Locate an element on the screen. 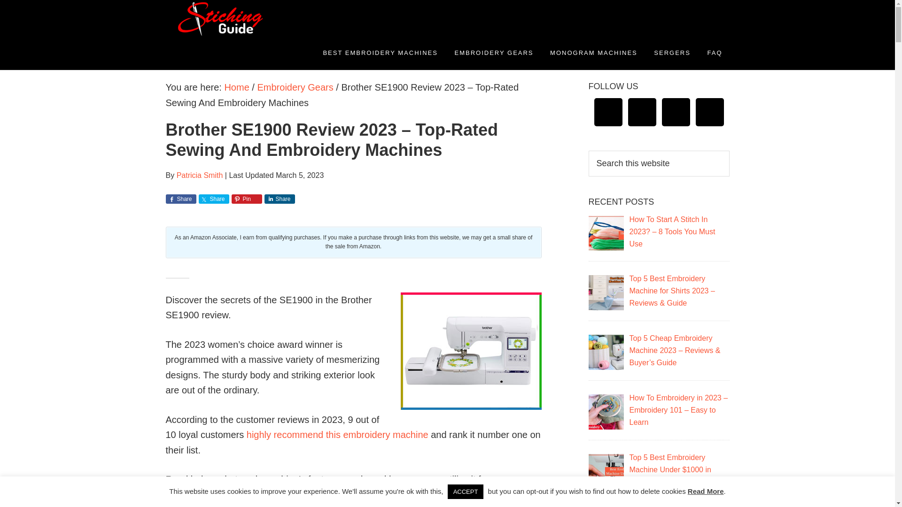 The width and height of the screenshot is (902, 507). Share is located at coordinates (279, 199).